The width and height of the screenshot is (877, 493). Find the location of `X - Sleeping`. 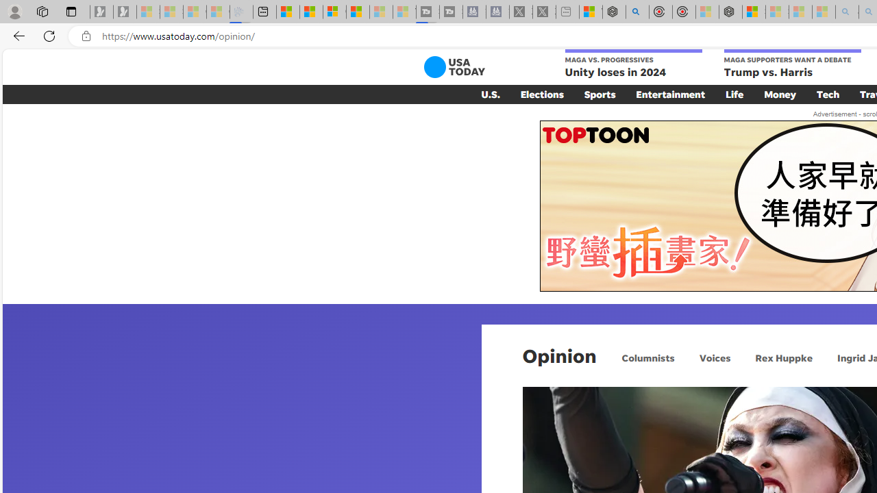

X - Sleeping is located at coordinates (544, 12).